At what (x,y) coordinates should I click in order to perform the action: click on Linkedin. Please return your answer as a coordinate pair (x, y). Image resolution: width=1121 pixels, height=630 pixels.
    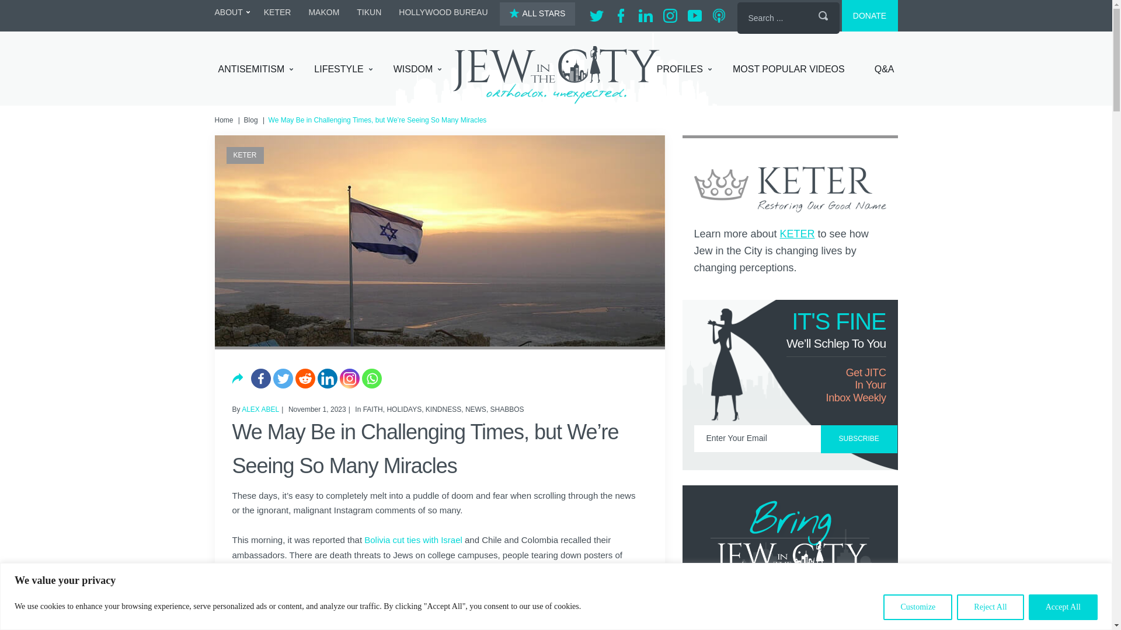
    Looking at the image, I should click on (327, 378).